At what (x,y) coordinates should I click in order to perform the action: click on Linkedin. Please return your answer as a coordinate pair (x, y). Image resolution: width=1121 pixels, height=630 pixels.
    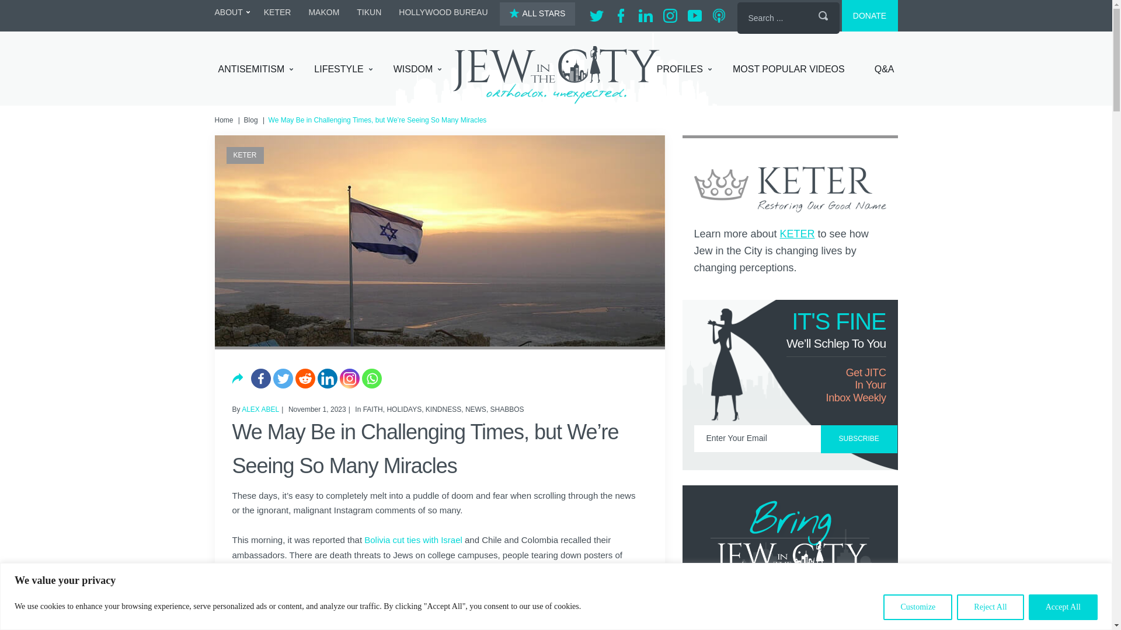
    Looking at the image, I should click on (327, 378).